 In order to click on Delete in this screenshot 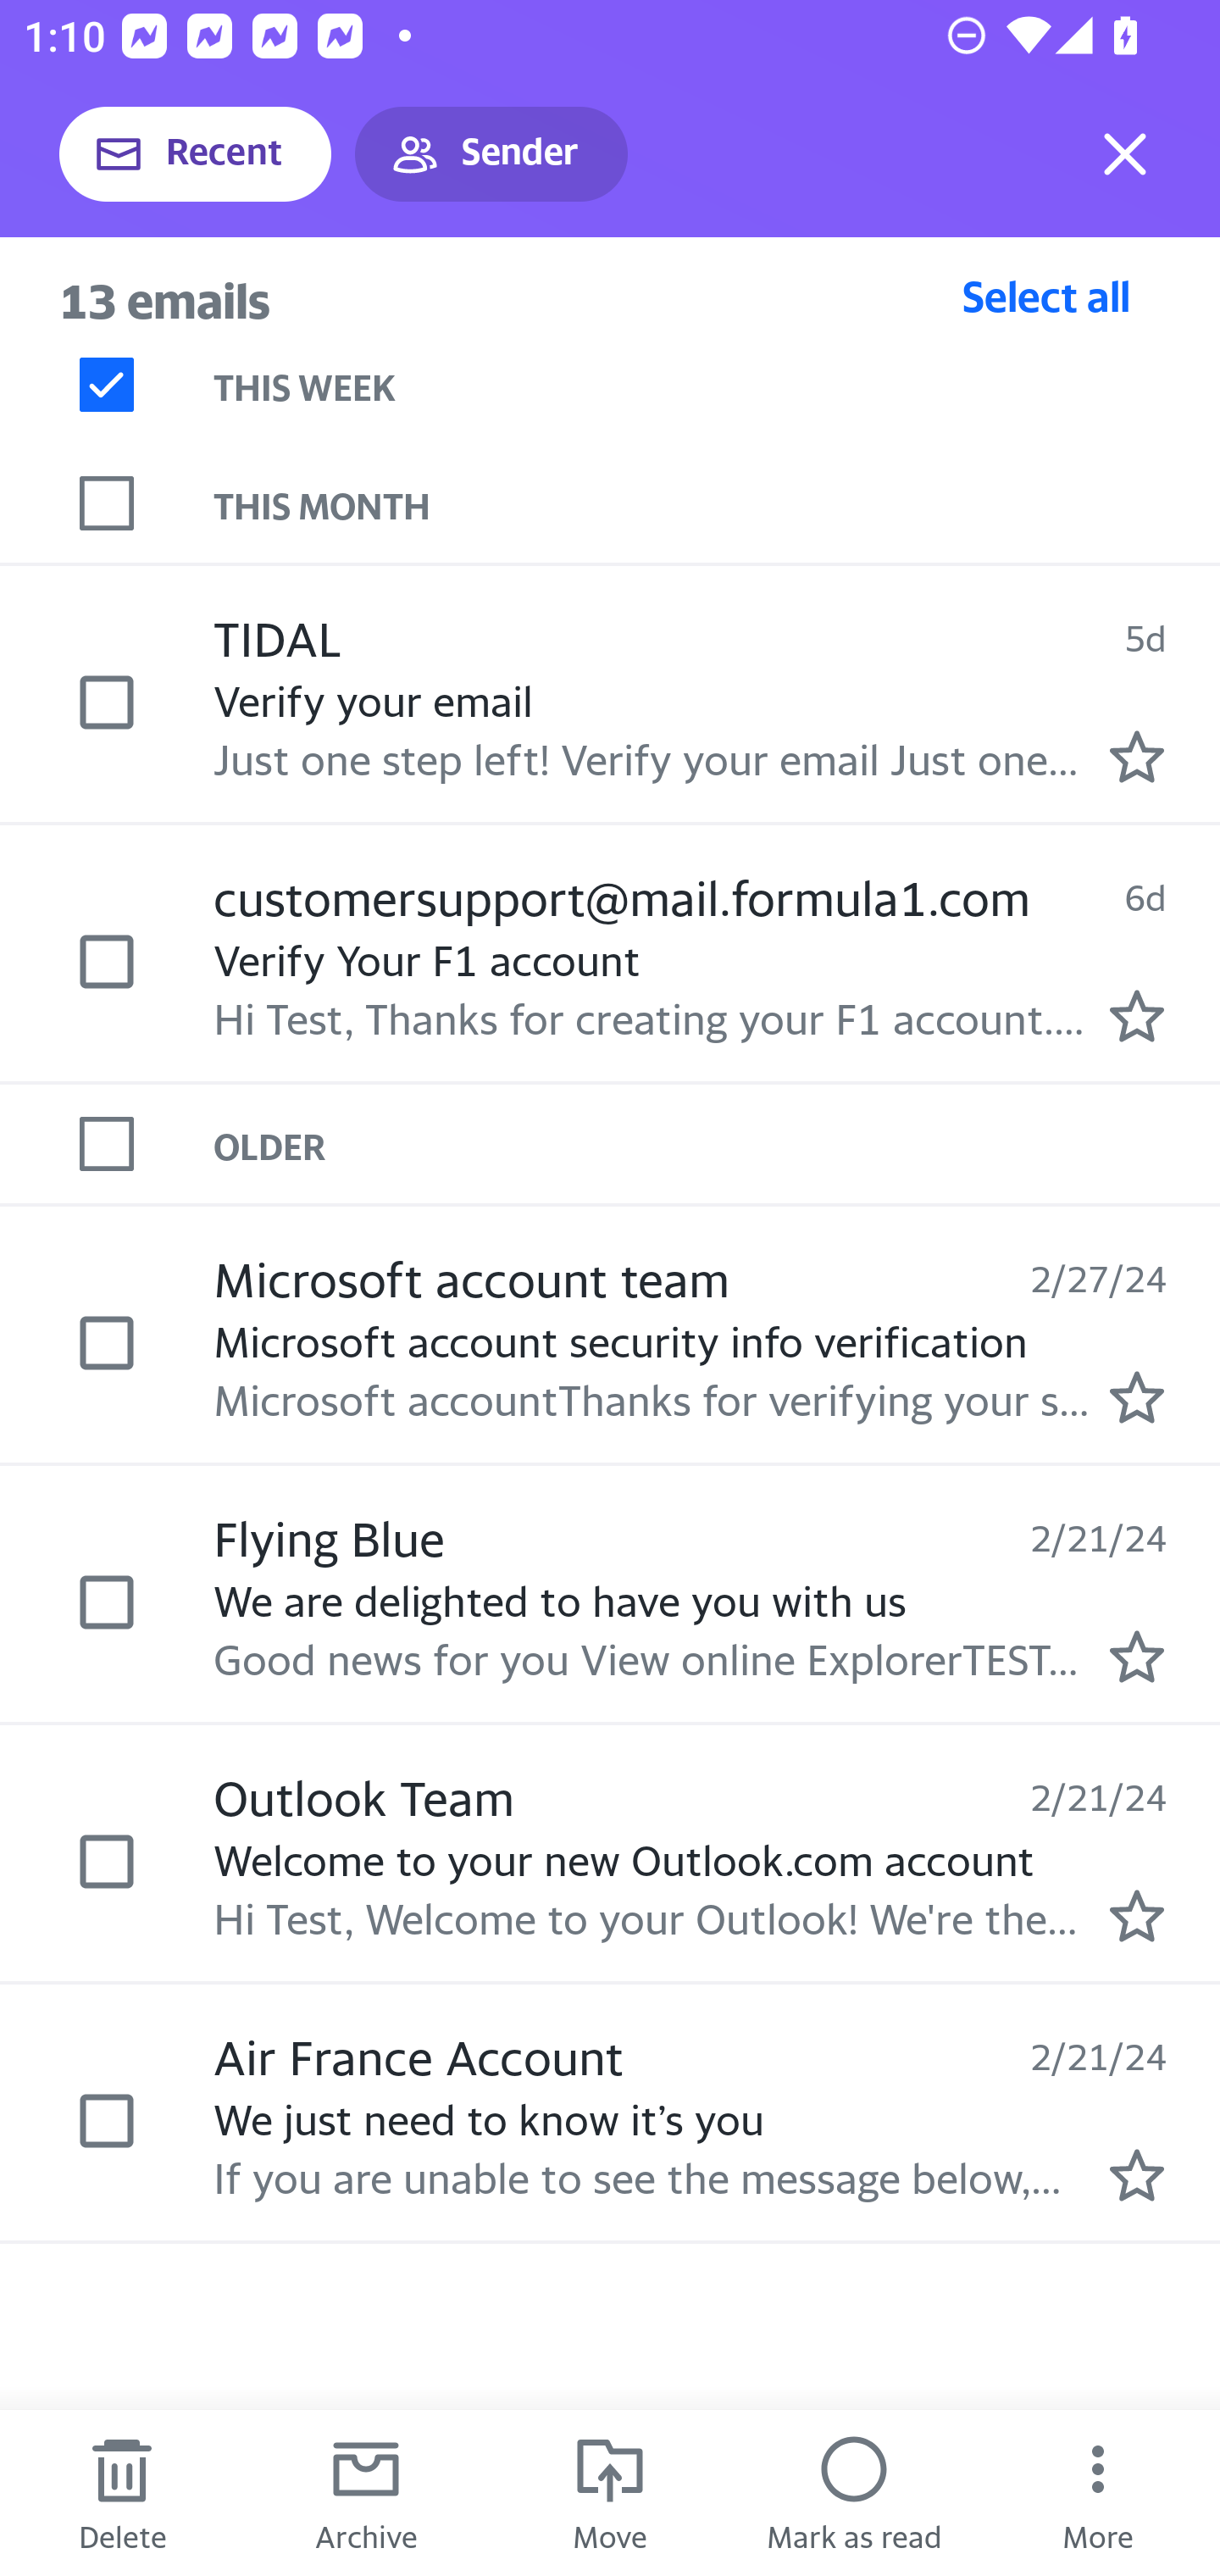, I will do `click(122, 2493)`.